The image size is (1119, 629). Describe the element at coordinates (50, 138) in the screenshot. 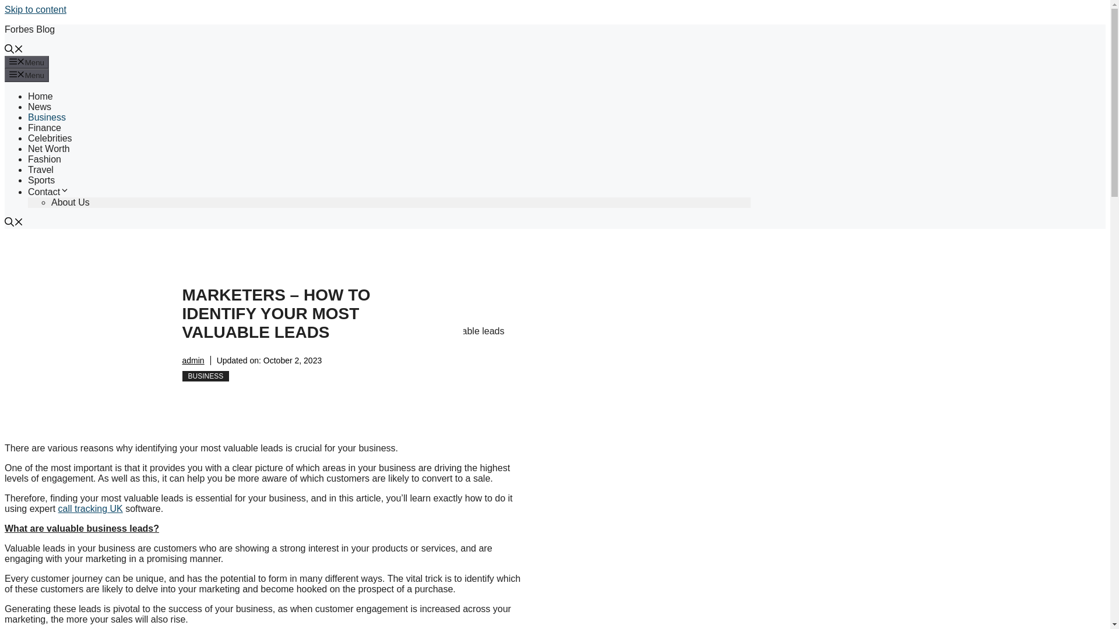

I see `Celebrities` at that location.